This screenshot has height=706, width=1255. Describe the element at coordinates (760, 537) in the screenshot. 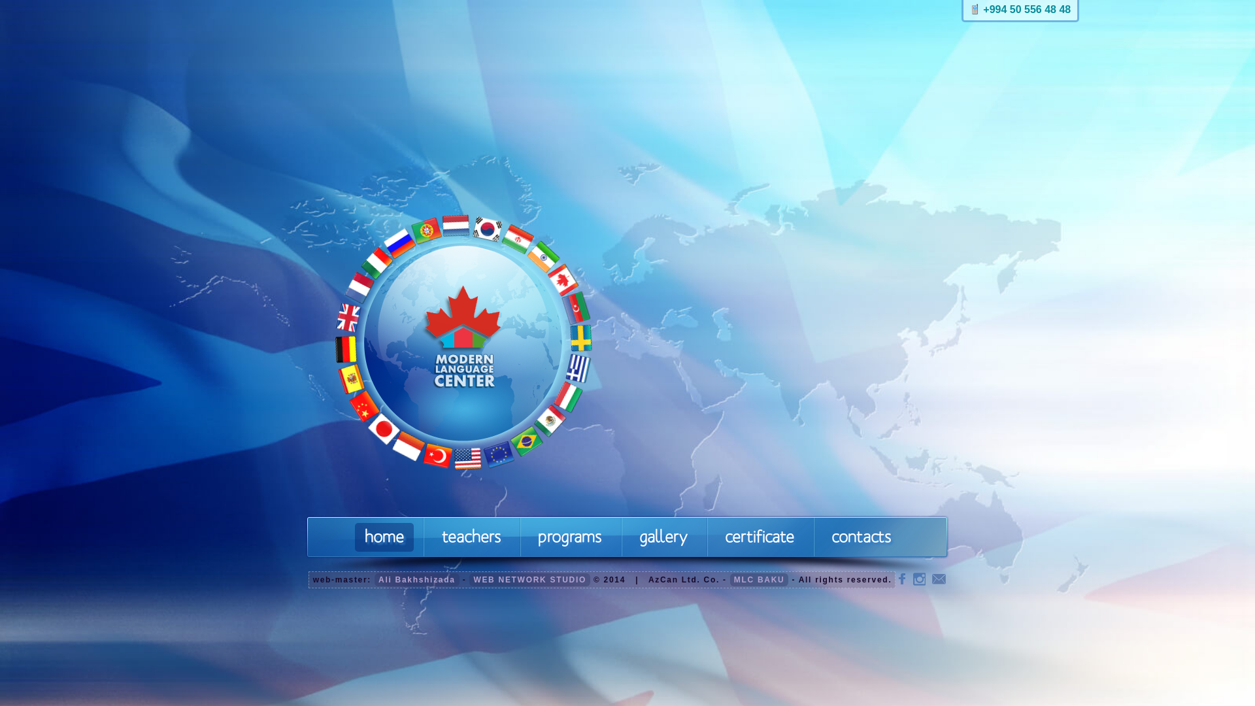

I see `certificate` at that location.